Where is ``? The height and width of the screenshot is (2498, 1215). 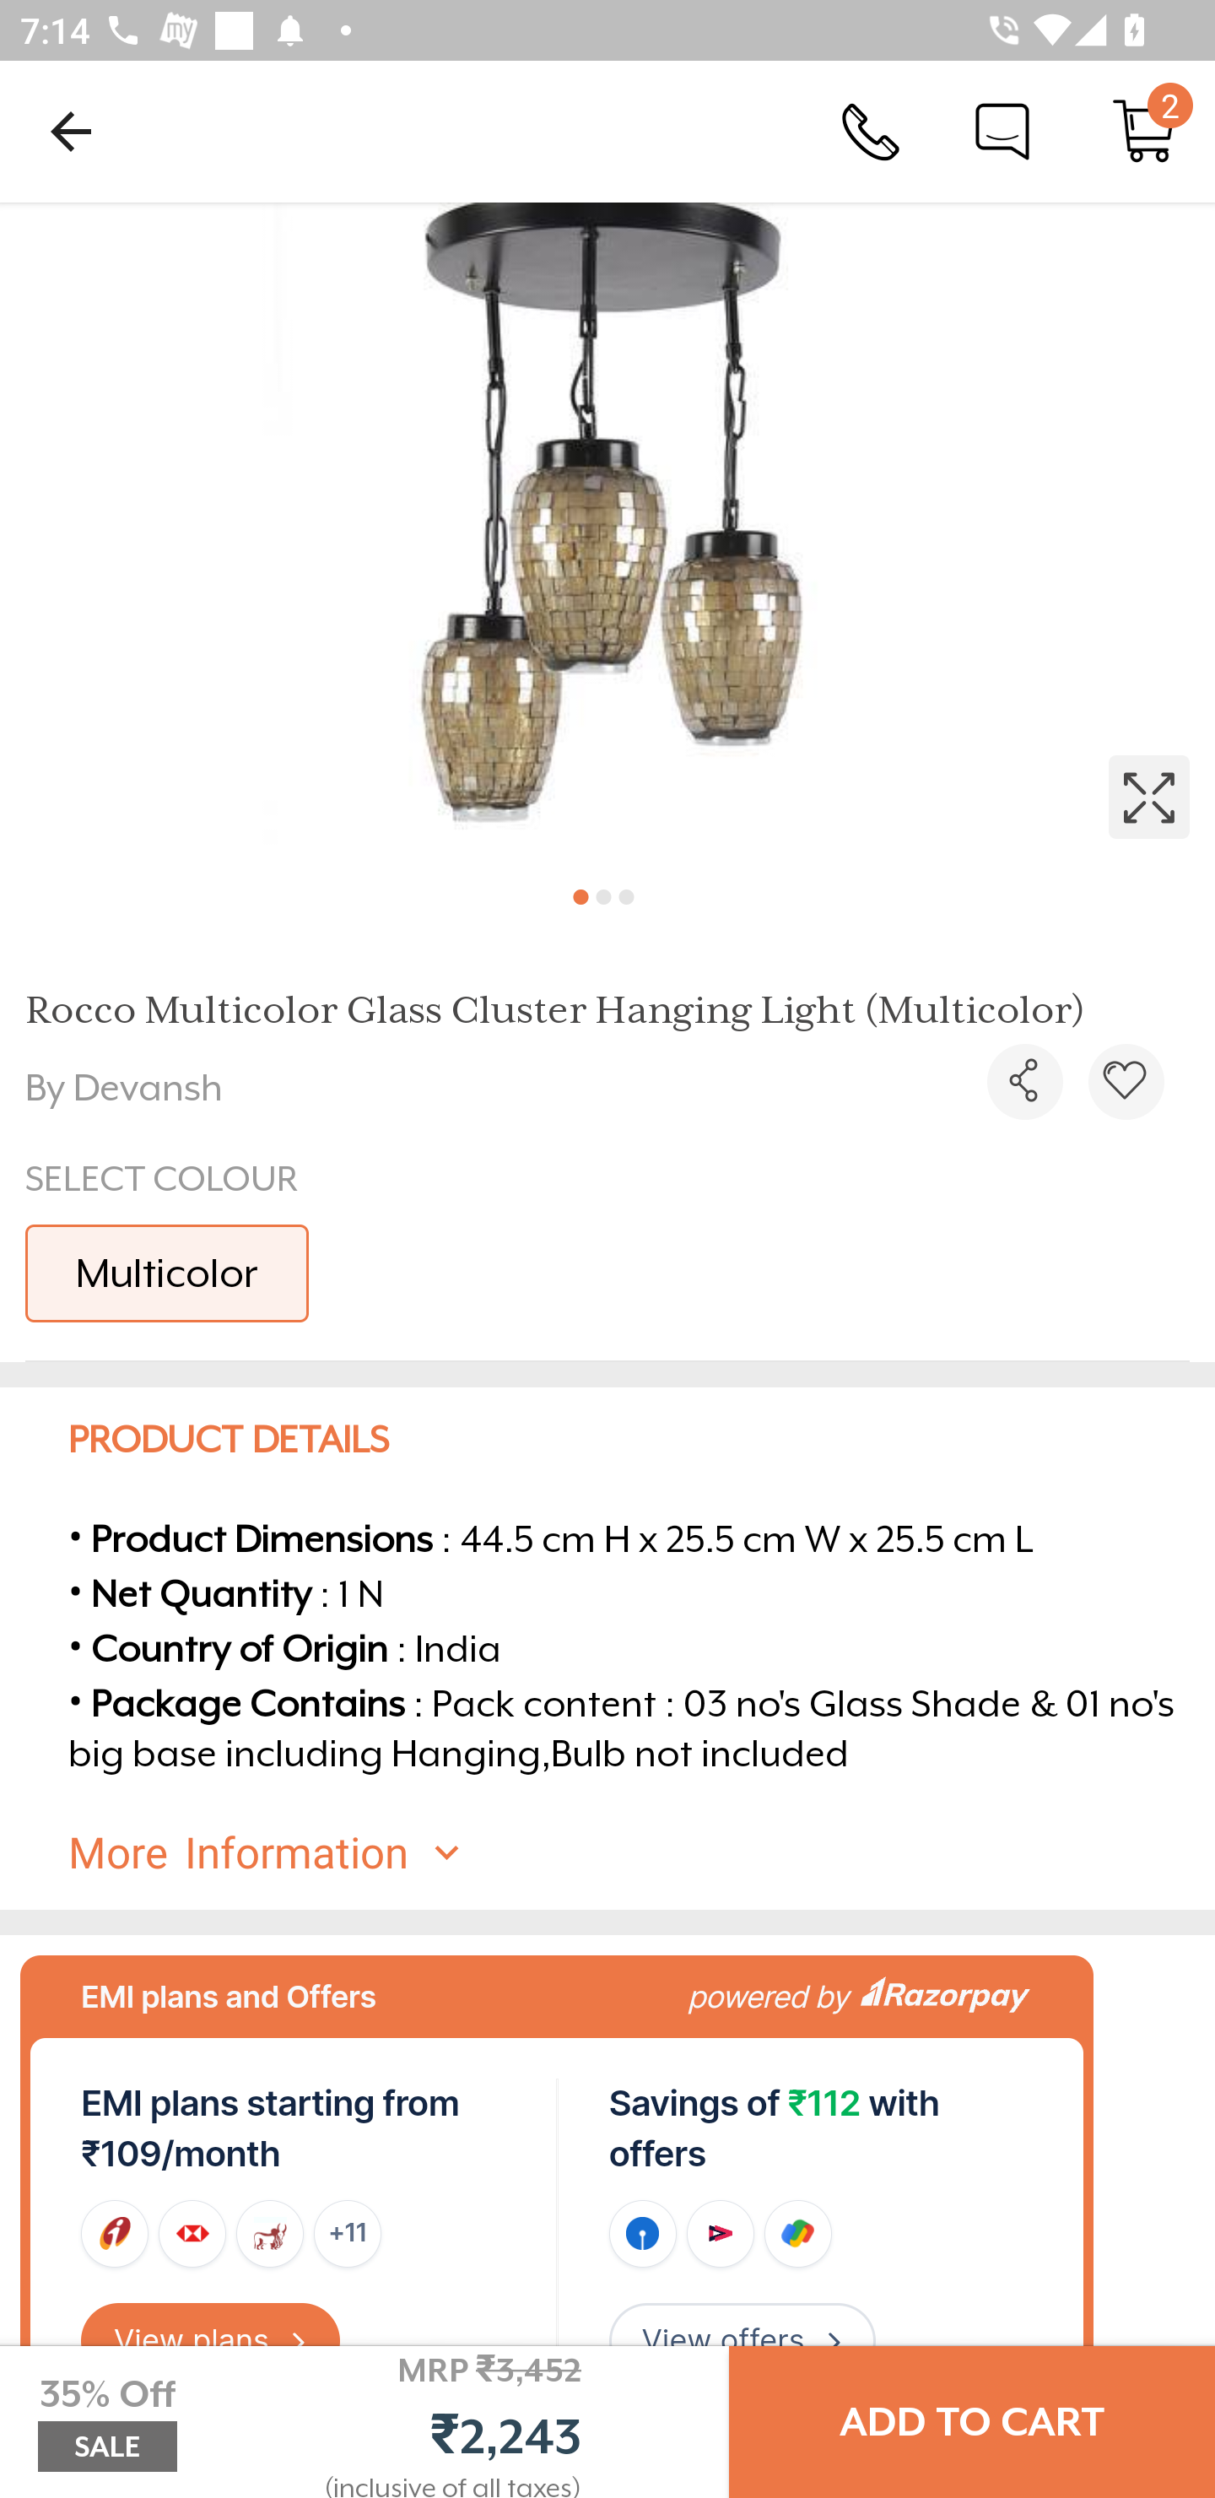
 is located at coordinates (1024, 1082).